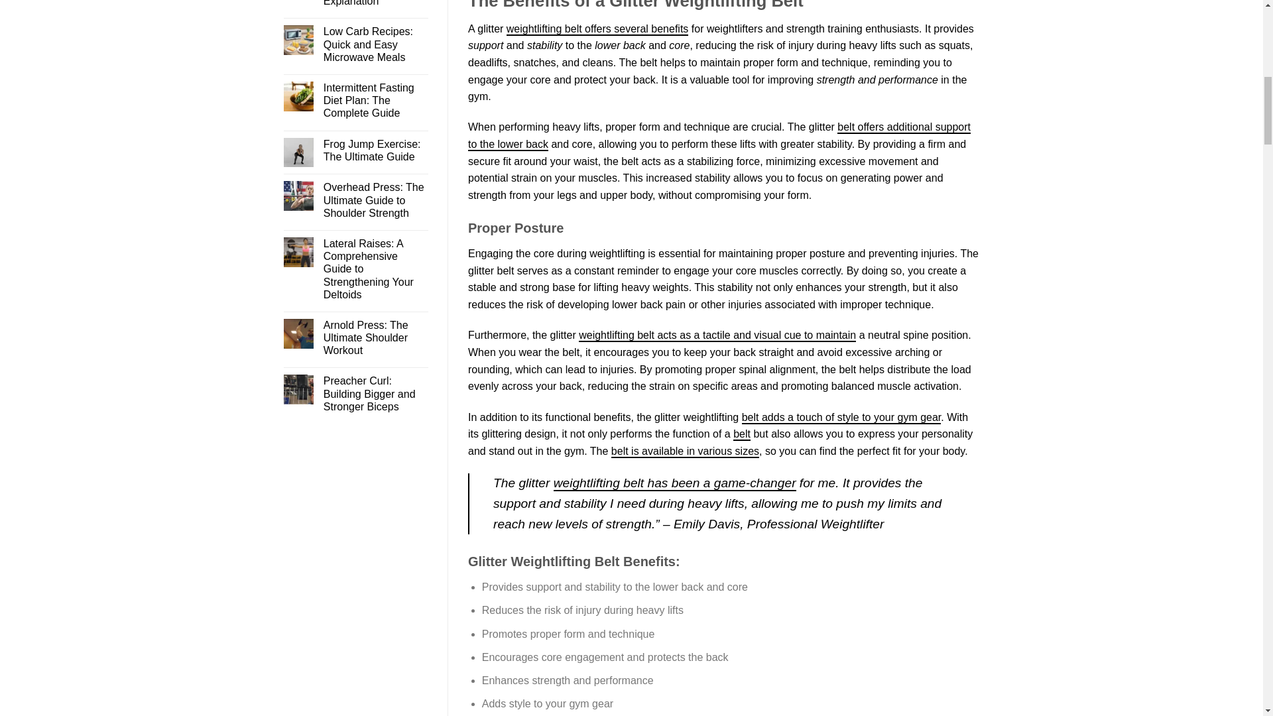 This screenshot has height=716, width=1273. I want to click on Preacher Curl: Building Bigger and Stronger Biceps, so click(375, 394).